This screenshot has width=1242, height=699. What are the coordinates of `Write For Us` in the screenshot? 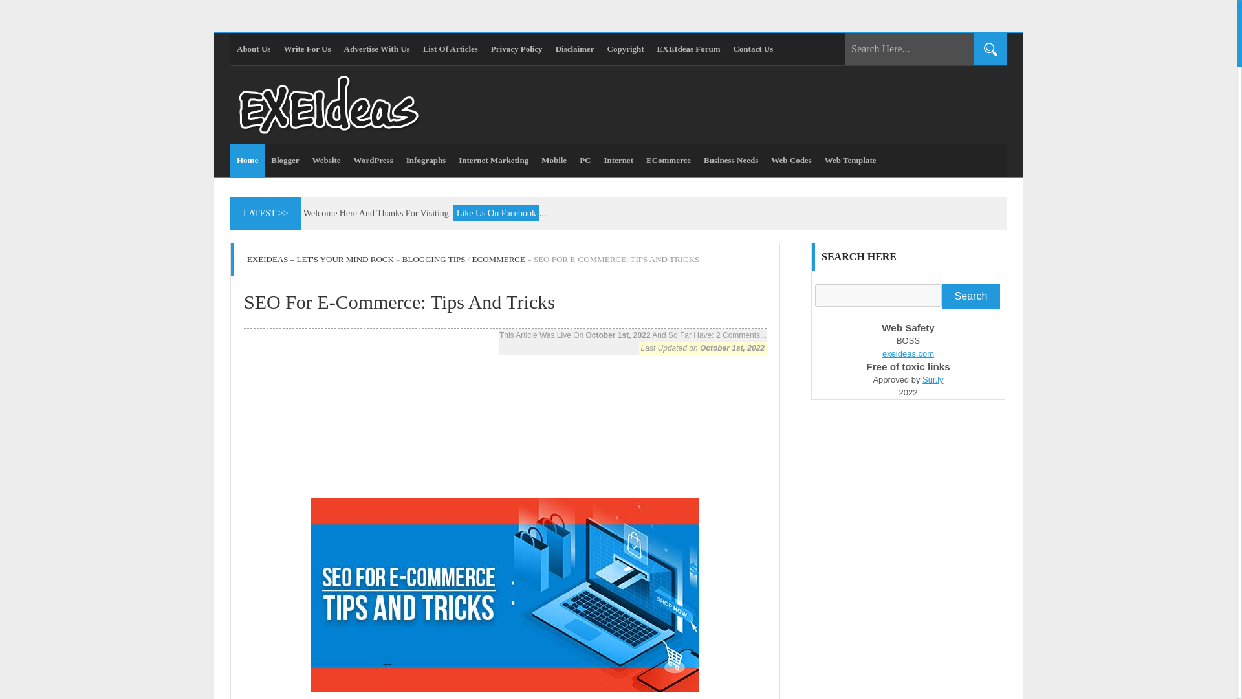 It's located at (307, 49).